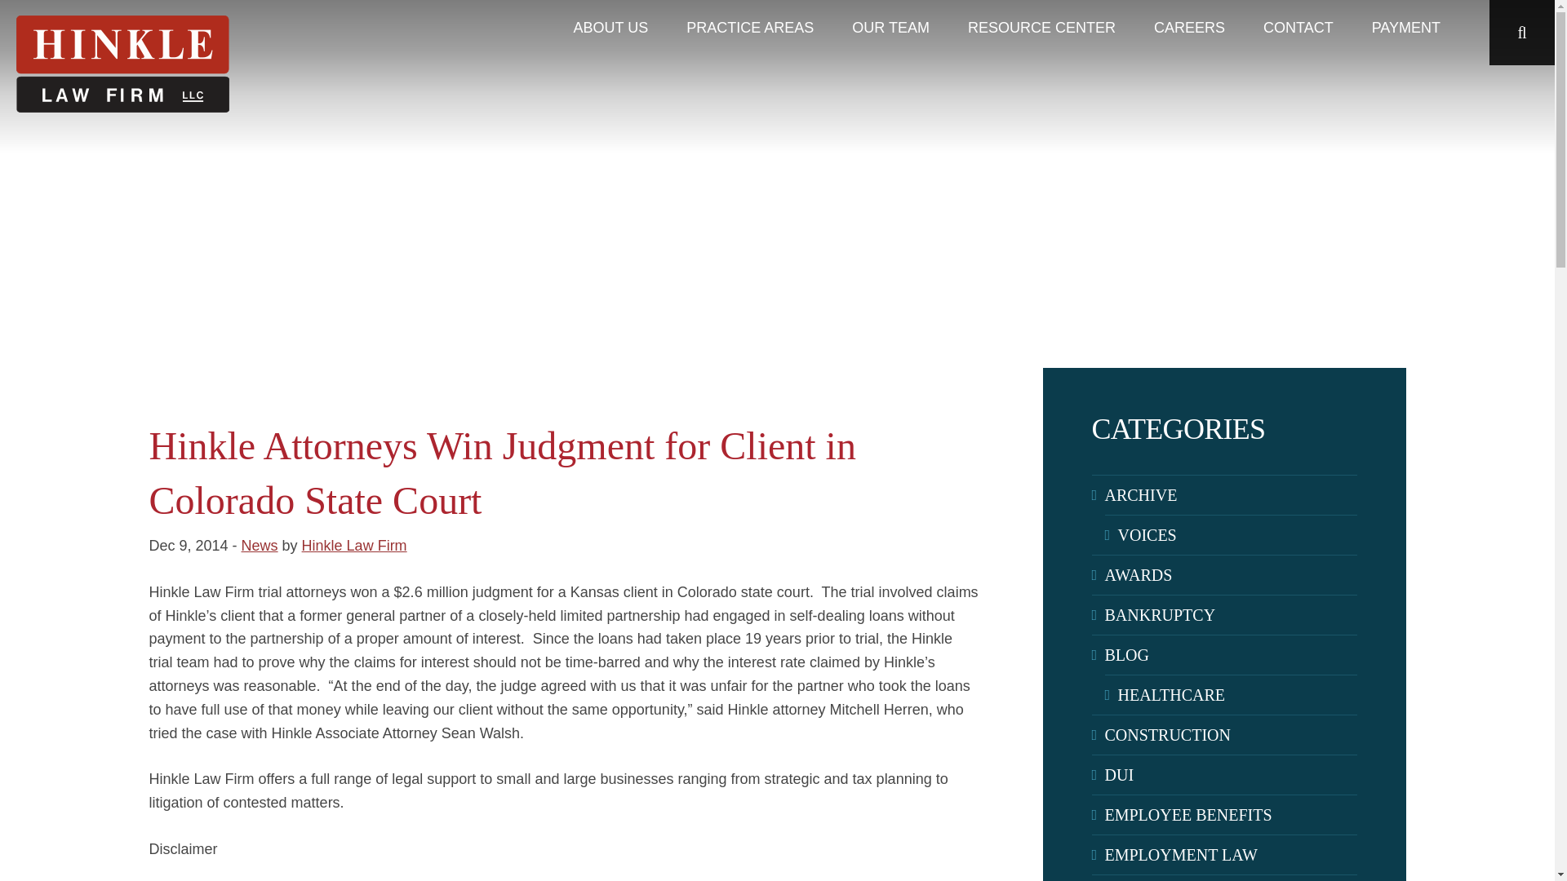  I want to click on OUR TEAM, so click(890, 28).